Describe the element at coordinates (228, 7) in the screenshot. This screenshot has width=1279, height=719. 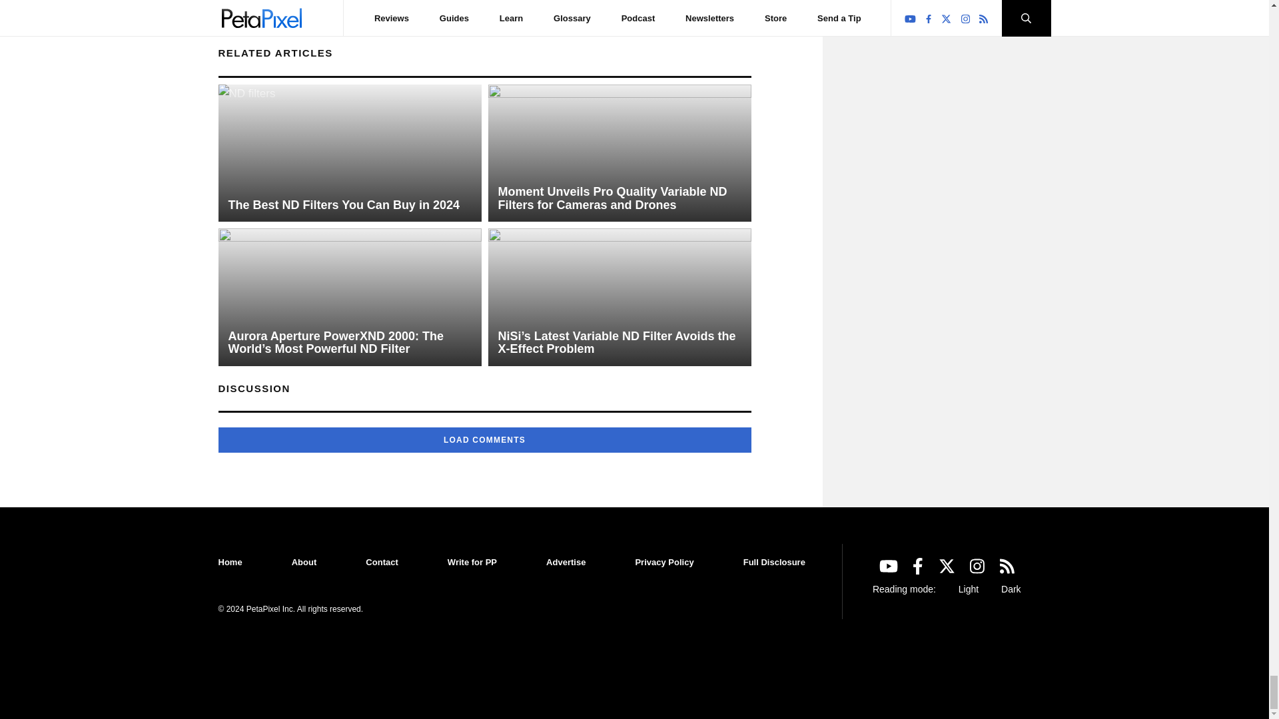
I see `Share on facebook` at that location.